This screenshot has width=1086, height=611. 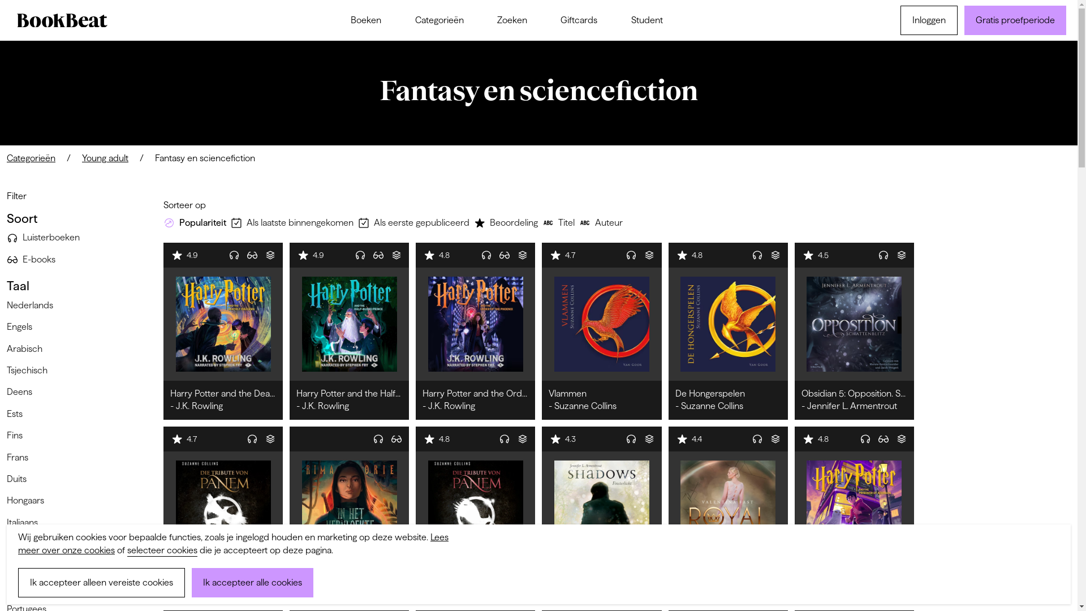 What do you see at coordinates (603, 223) in the screenshot?
I see `Auteur` at bounding box center [603, 223].